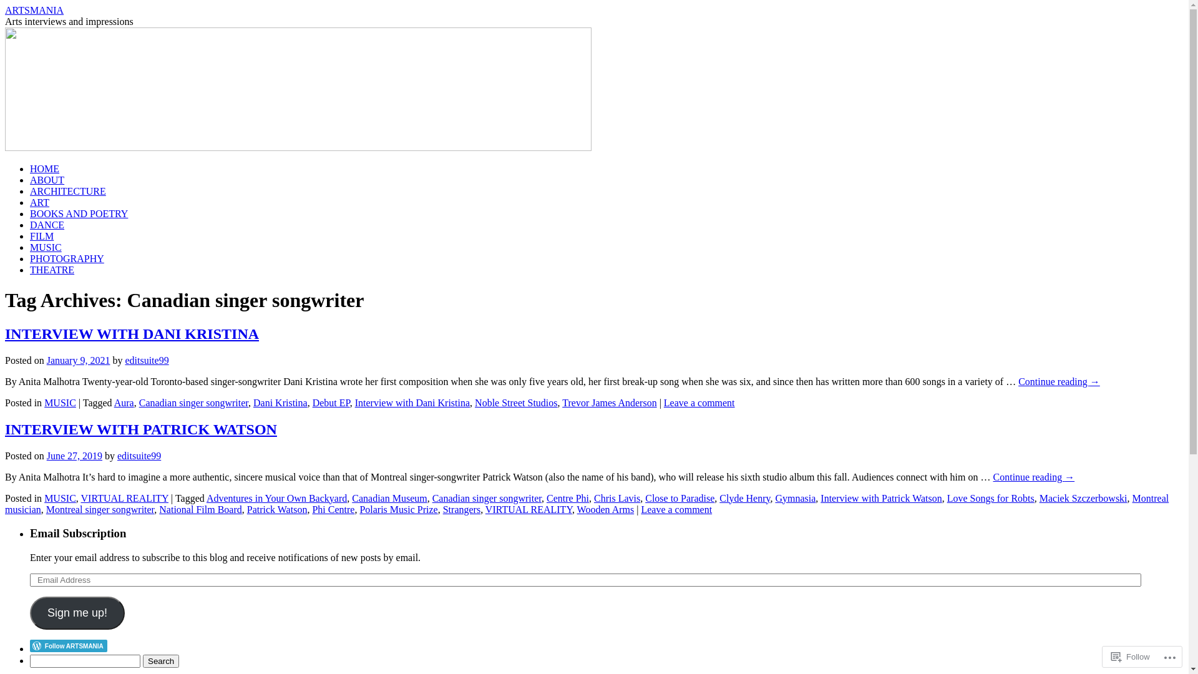 This screenshot has height=674, width=1198. What do you see at coordinates (34, 10) in the screenshot?
I see `ARTSMANIA` at bounding box center [34, 10].